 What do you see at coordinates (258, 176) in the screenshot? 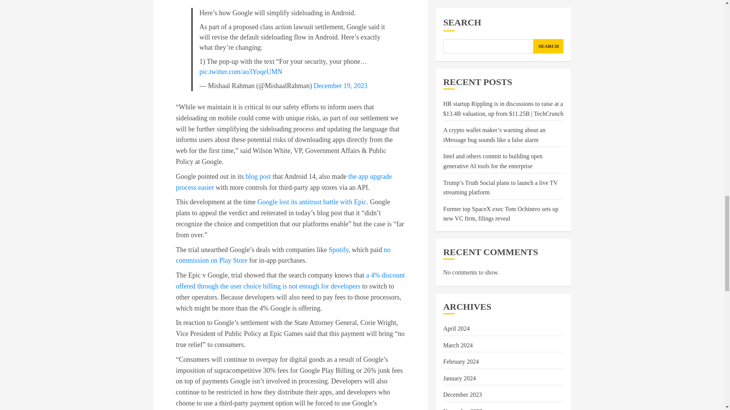
I see `blog post` at bounding box center [258, 176].